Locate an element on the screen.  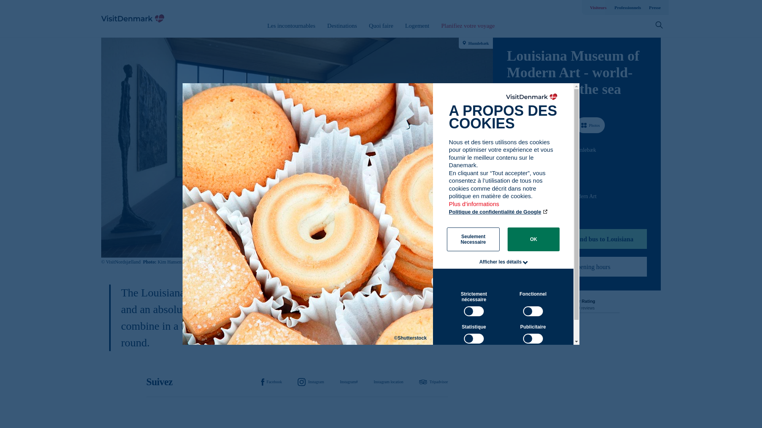
OK is located at coordinates (533, 239).